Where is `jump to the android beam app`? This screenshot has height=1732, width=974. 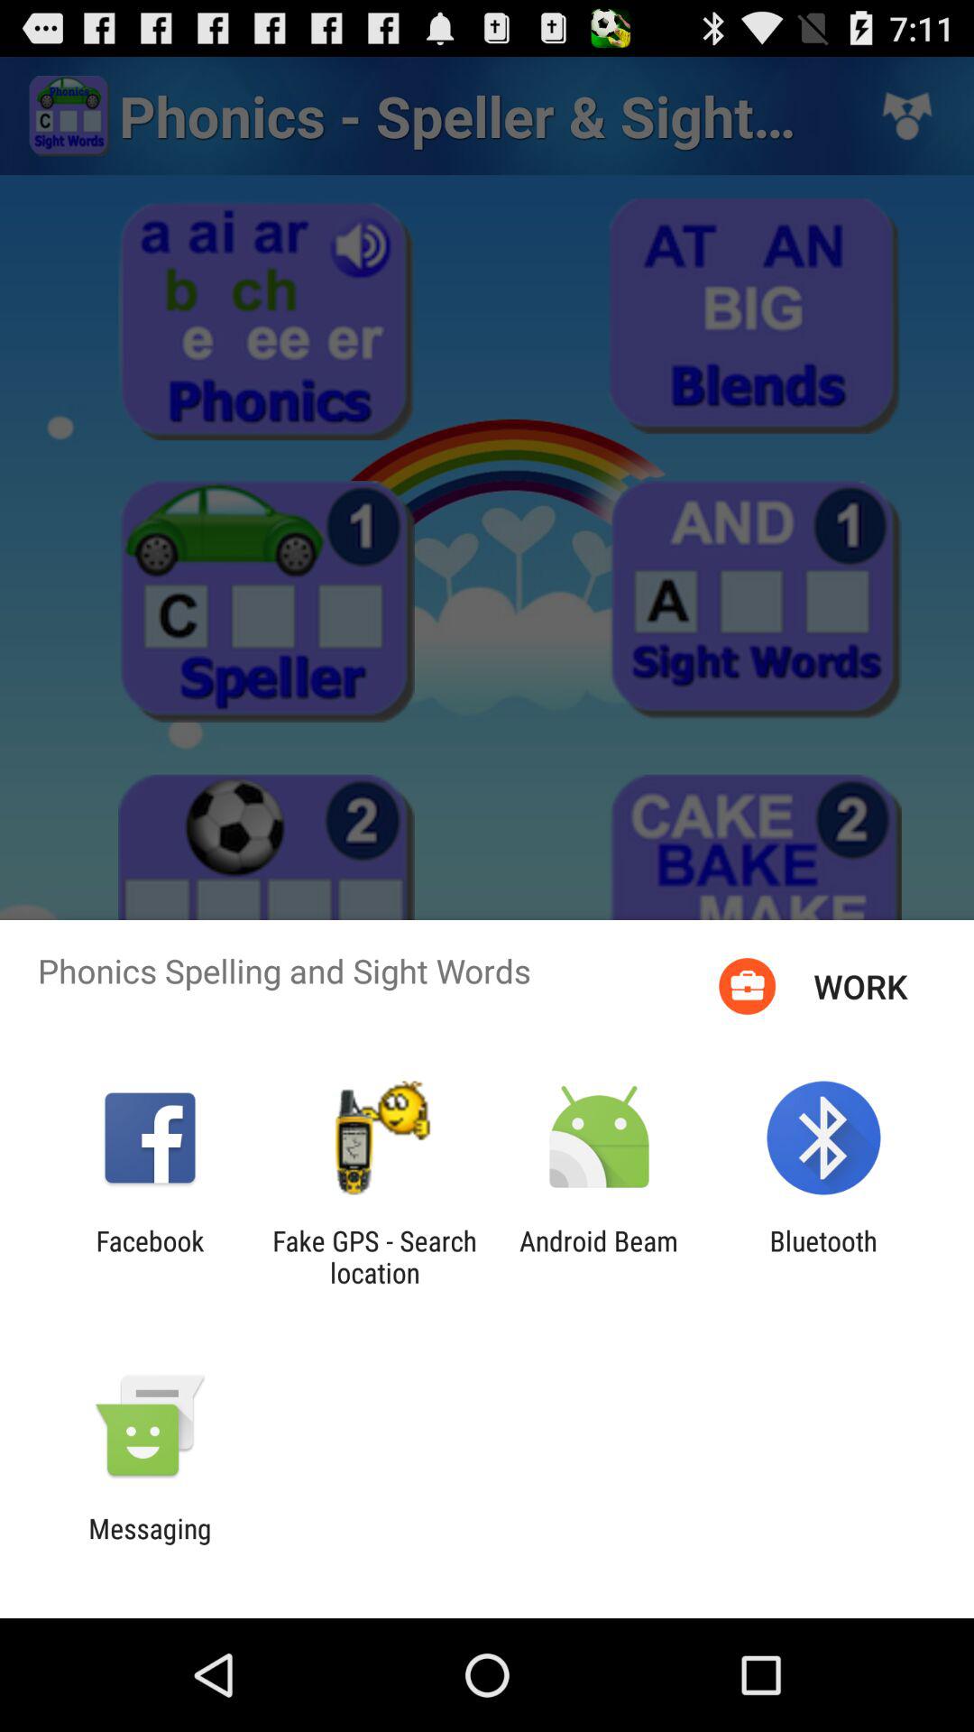
jump to the android beam app is located at coordinates (599, 1257).